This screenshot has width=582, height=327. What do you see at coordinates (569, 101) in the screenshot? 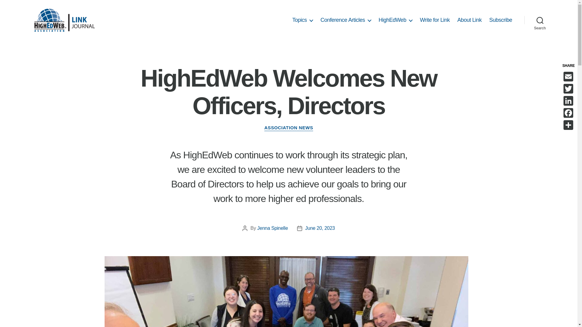
I see `LinkedIn` at bounding box center [569, 101].